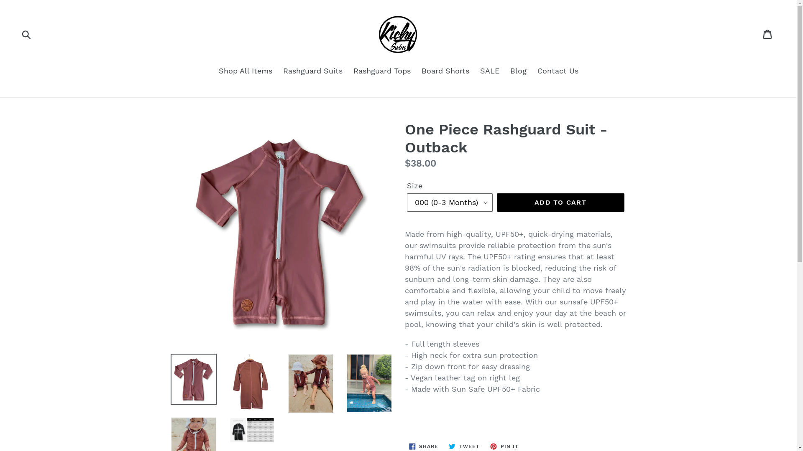 Image resolution: width=803 pixels, height=451 pixels. What do you see at coordinates (560, 203) in the screenshot?
I see `ADD TO CART` at bounding box center [560, 203].